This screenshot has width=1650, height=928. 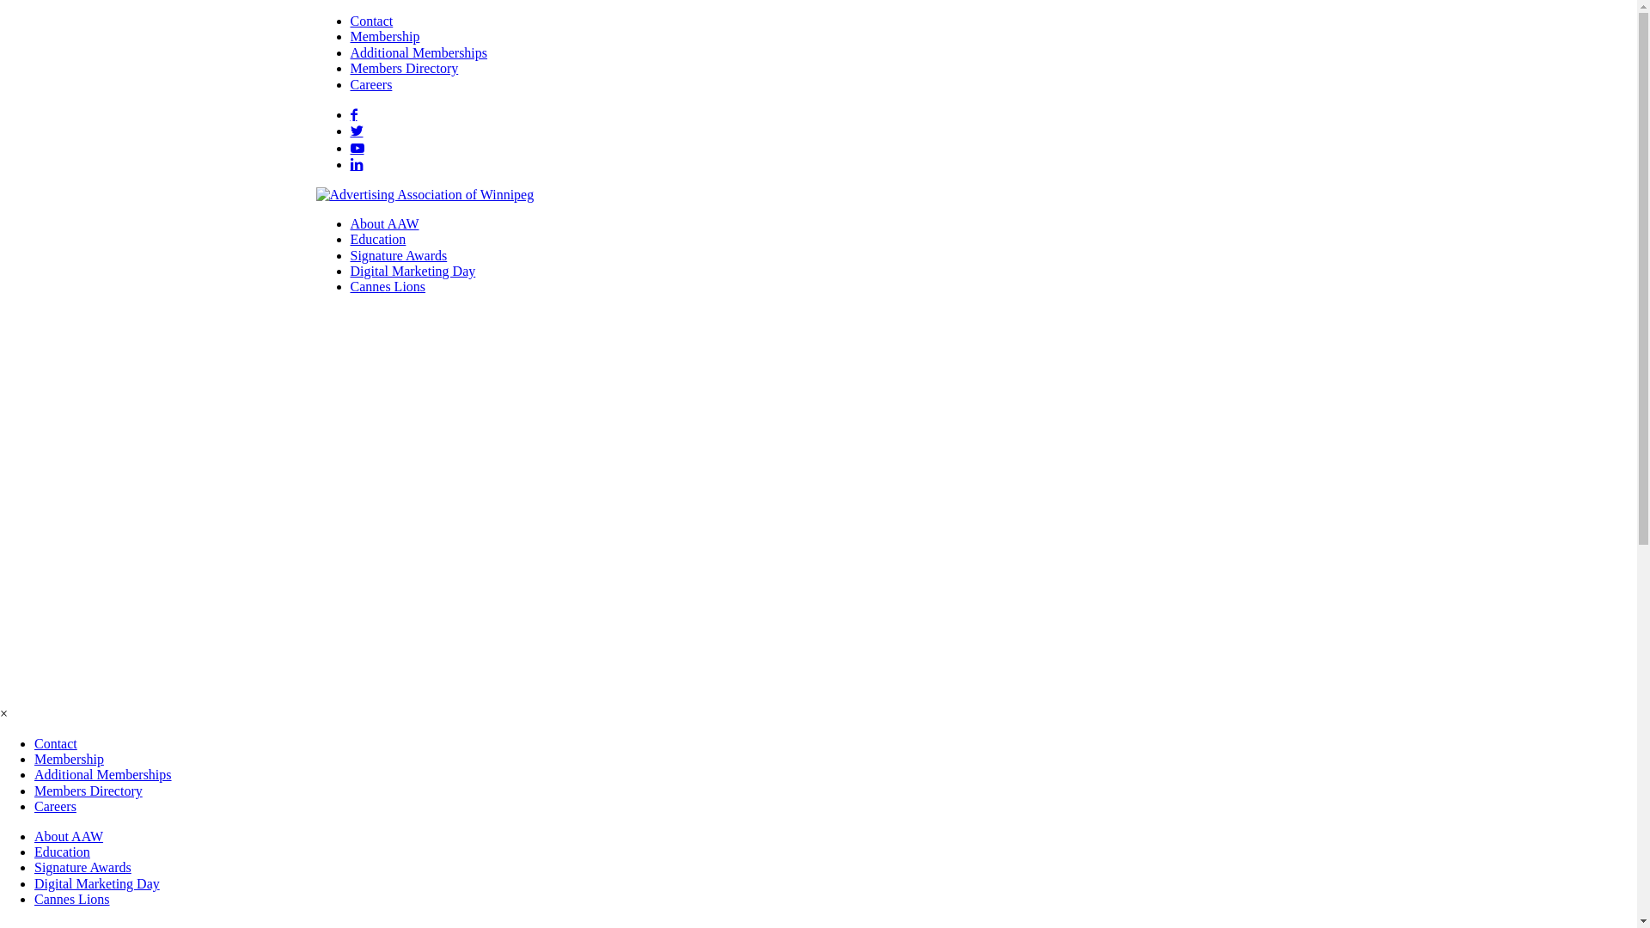 I want to click on Contact, so click(x=372, y=21).